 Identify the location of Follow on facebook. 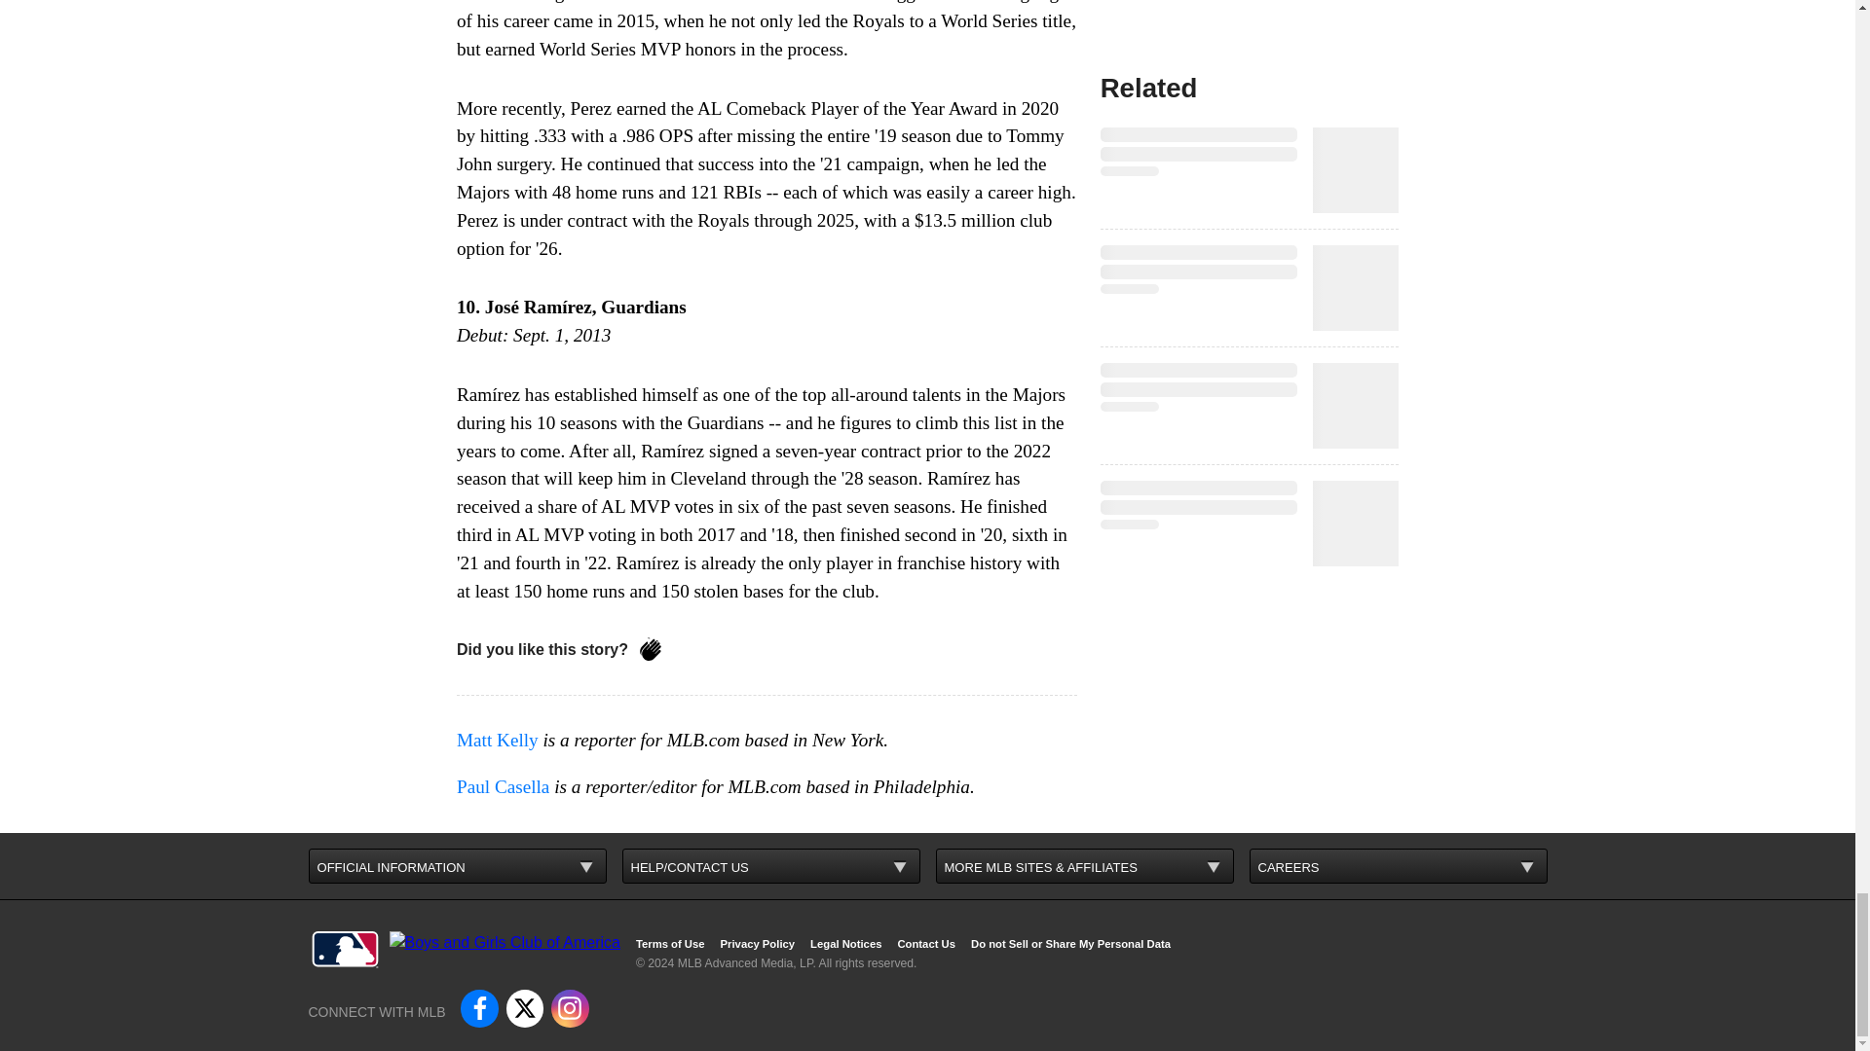
(478, 1008).